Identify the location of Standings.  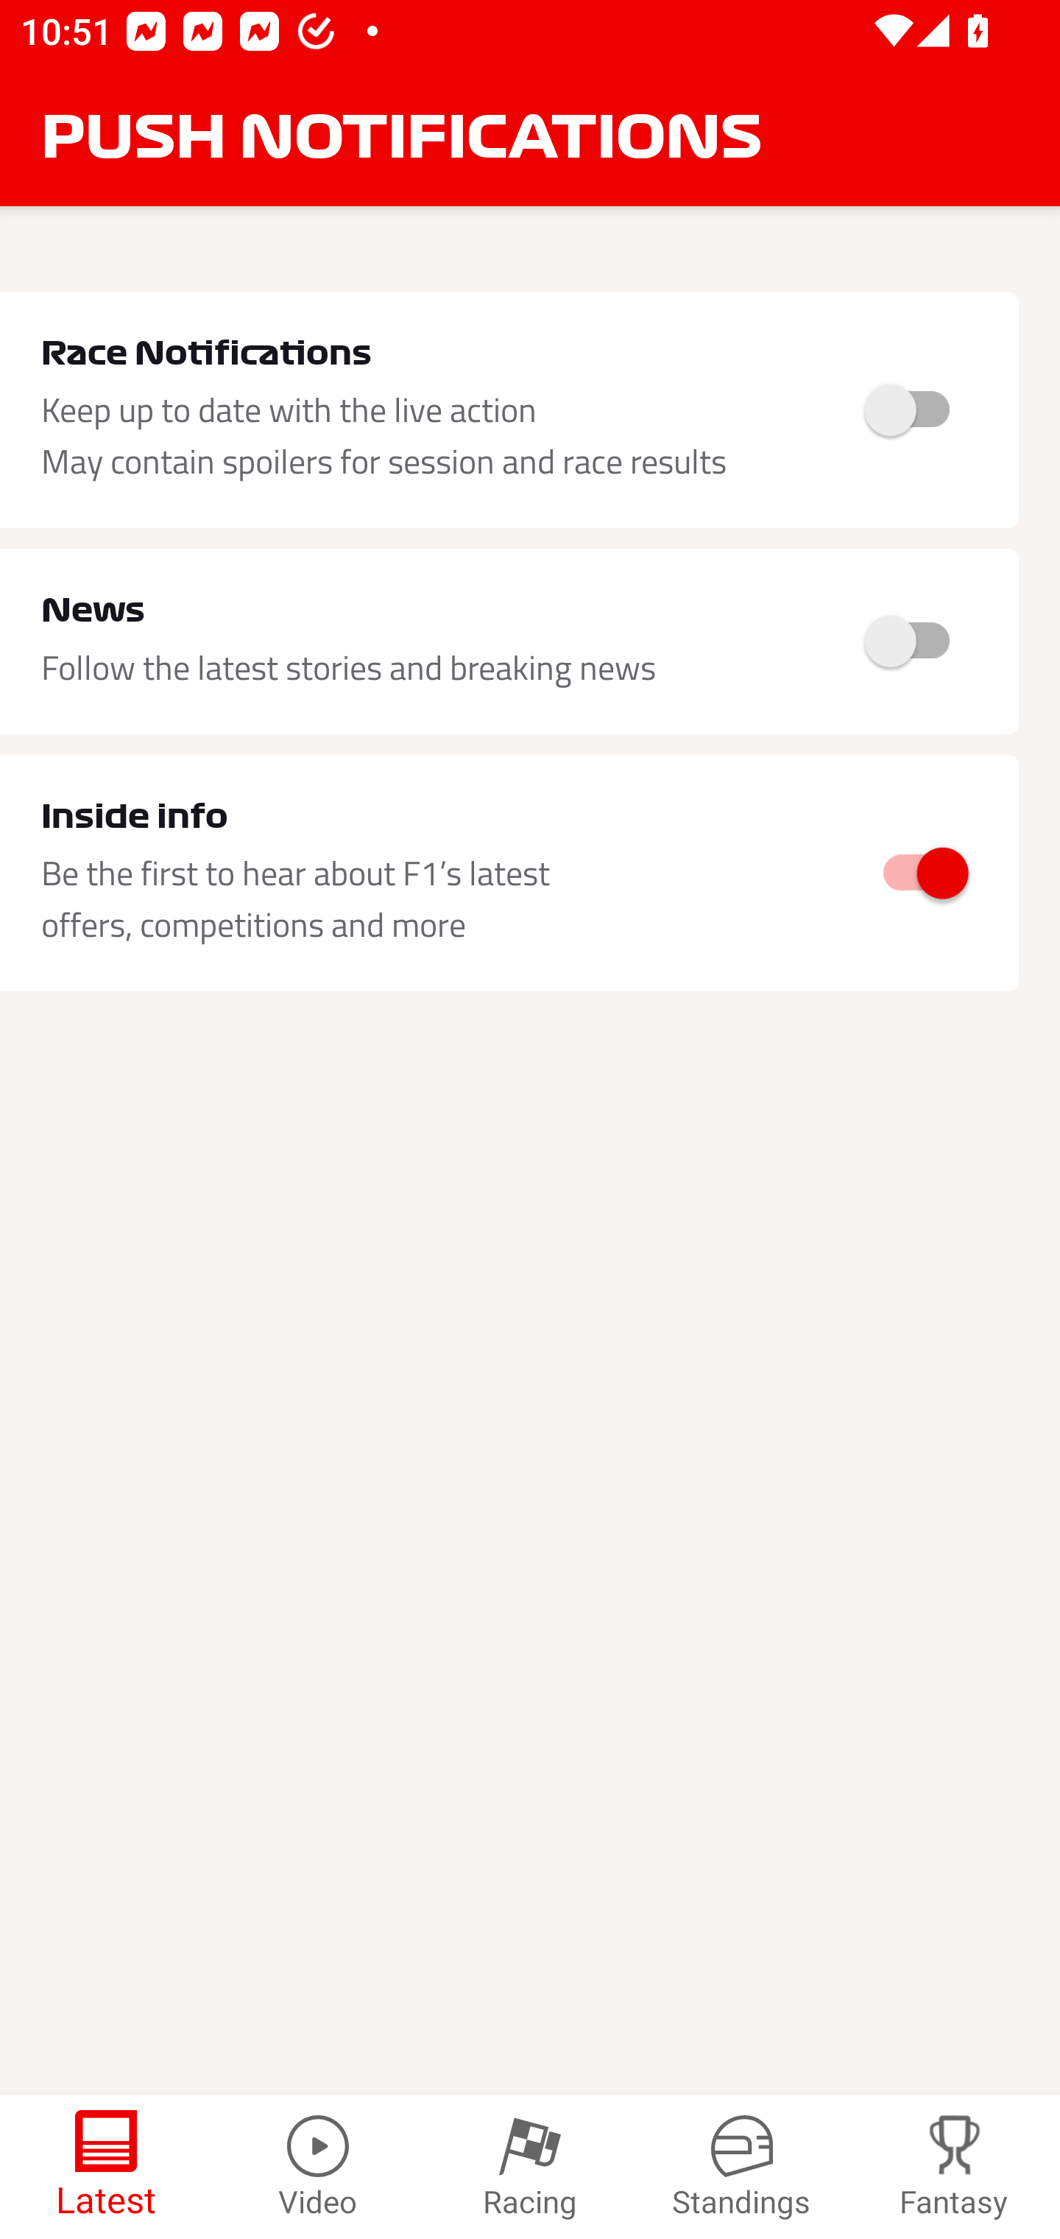
(742, 2167).